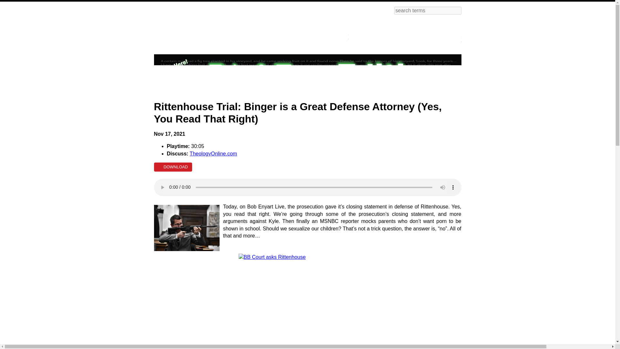 This screenshot has height=349, width=620. What do you see at coordinates (213, 153) in the screenshot?
I see `TheologyOnline.com` at bounding box center [213, 153].